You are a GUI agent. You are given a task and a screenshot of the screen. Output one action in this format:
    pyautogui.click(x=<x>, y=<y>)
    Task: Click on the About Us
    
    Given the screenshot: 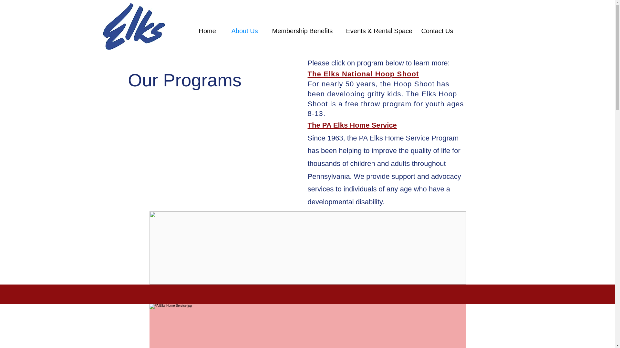 What is the action you would take?
    pyautogui.click(x=247, y=31)
    